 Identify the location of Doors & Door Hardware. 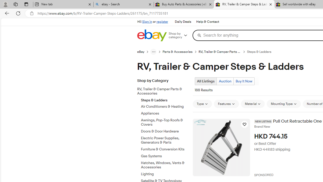
(165, 130).